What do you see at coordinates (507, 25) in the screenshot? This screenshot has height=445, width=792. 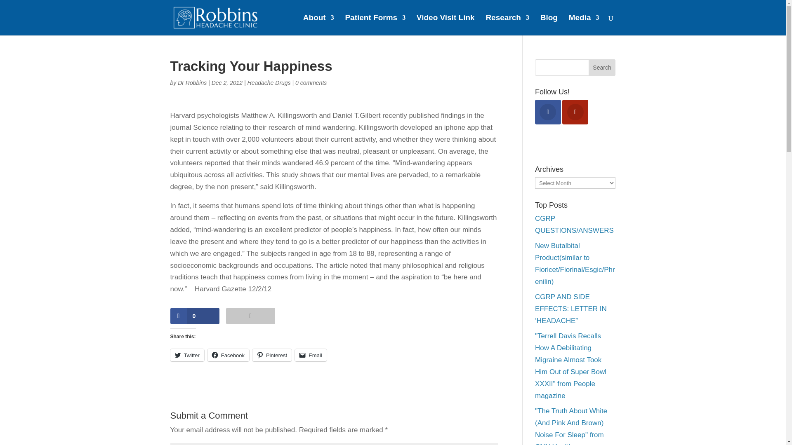 I see `Research` at bounding box center [507, 25].